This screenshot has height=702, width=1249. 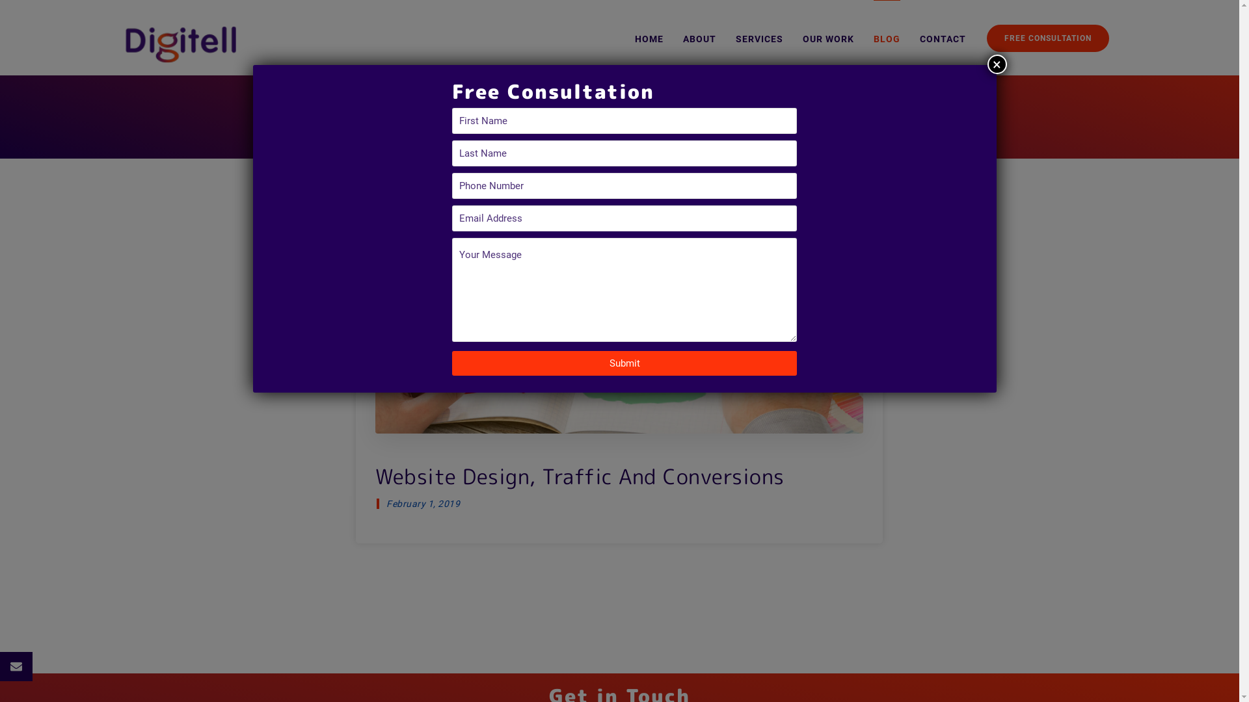 What do you see at coordinates (624, 363) in the screenshot?
I see `Submit` at bounding box center [624, 363].